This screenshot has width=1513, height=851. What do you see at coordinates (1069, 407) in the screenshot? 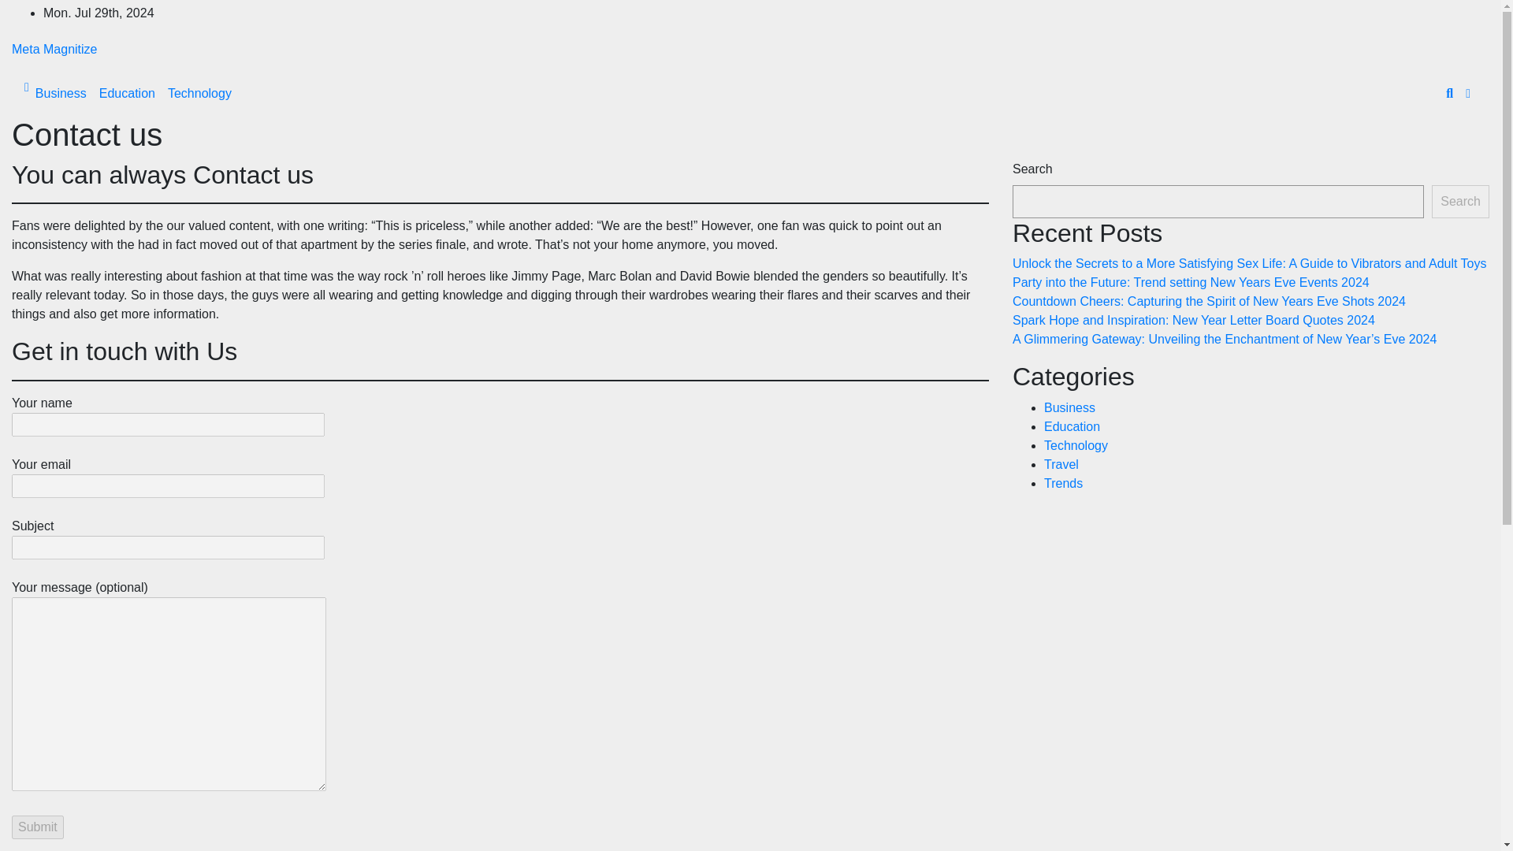
I see `Business` at bounding box center [1069, 407].